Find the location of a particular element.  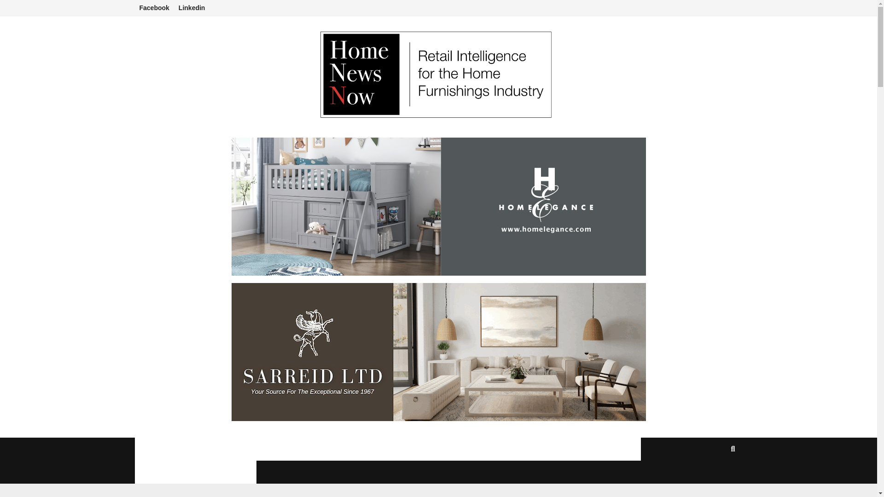

LATEST NEWS is located at coordinates (204, 449).